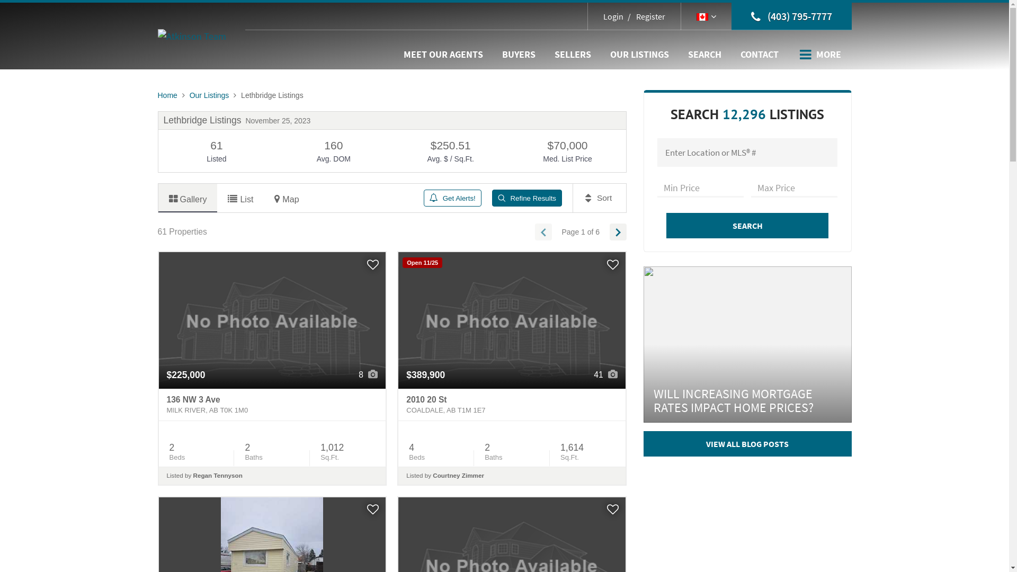 This screenshot has width=1017, height=572. I want to click on SELLERS, so click(572, 55).